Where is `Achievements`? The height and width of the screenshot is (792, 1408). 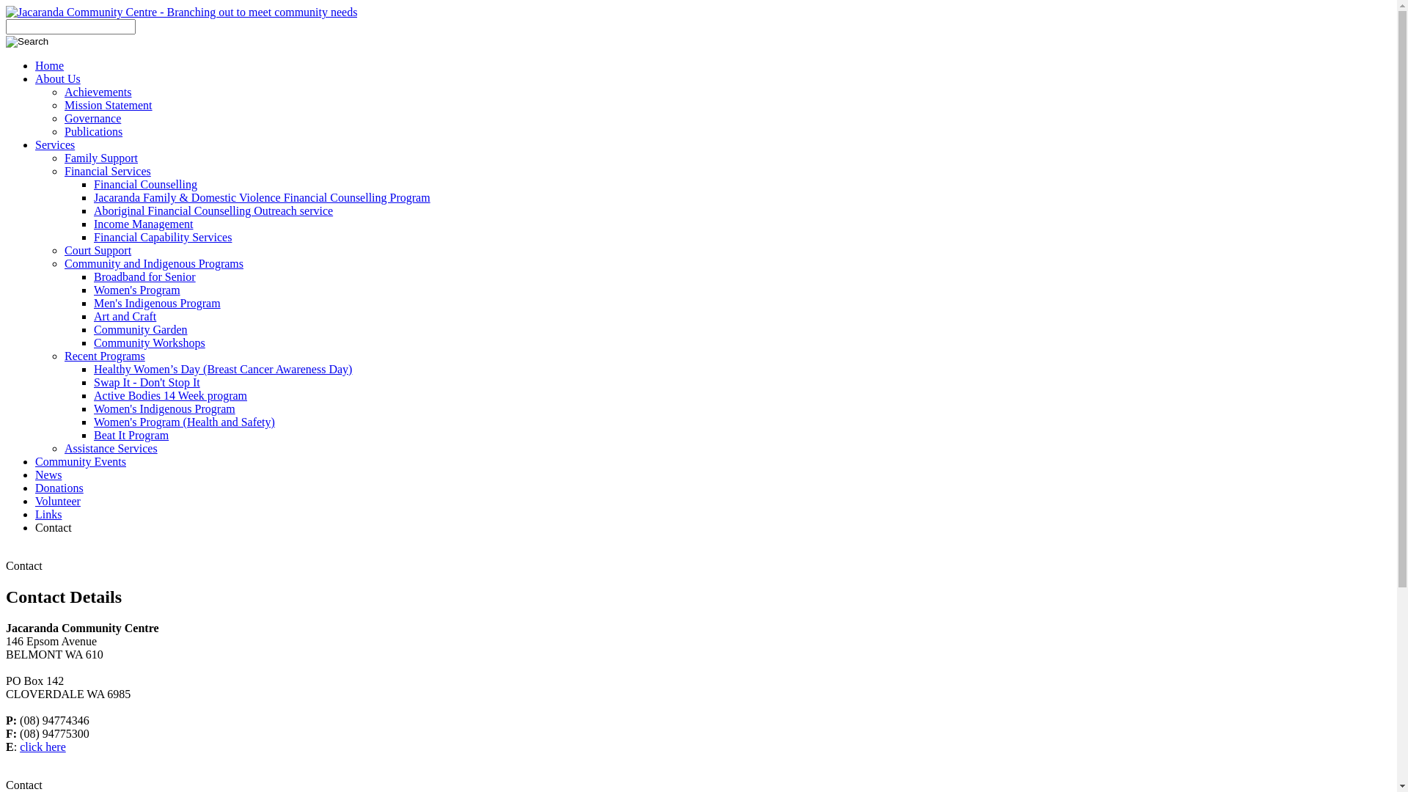 Achievements is located at coordinates (98, 92).